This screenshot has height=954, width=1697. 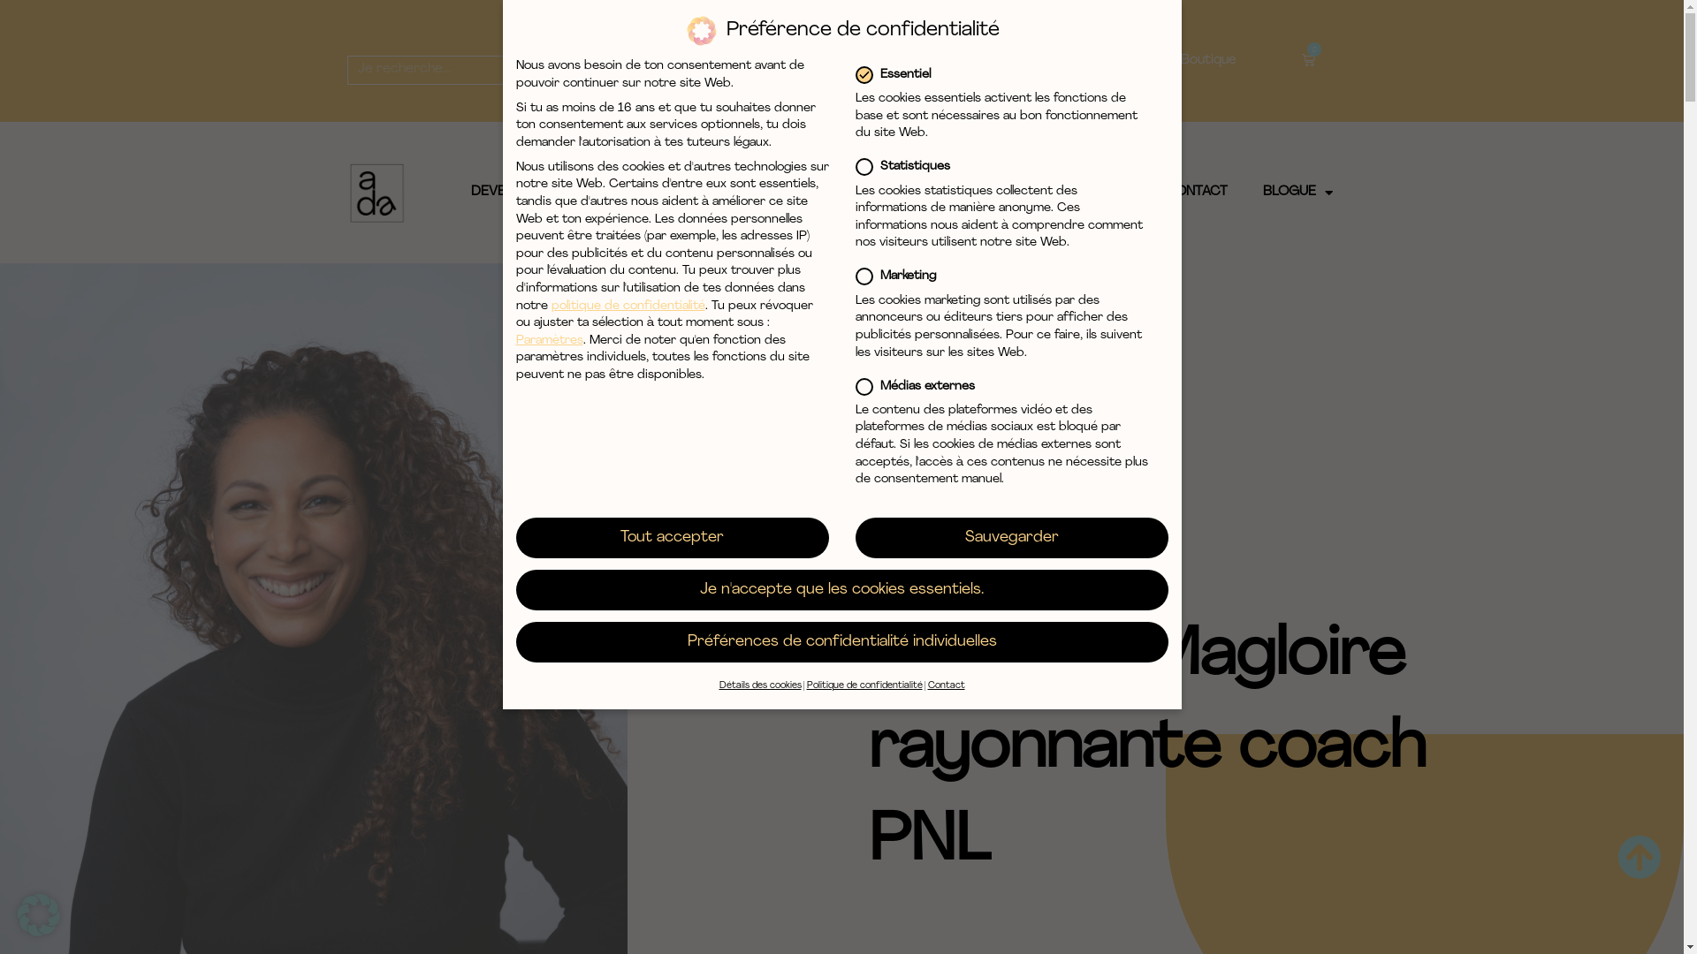 What do you see at coordinates (919, 61) in the screenshot?
I see `Connexion` at bounding box center [919, 61].